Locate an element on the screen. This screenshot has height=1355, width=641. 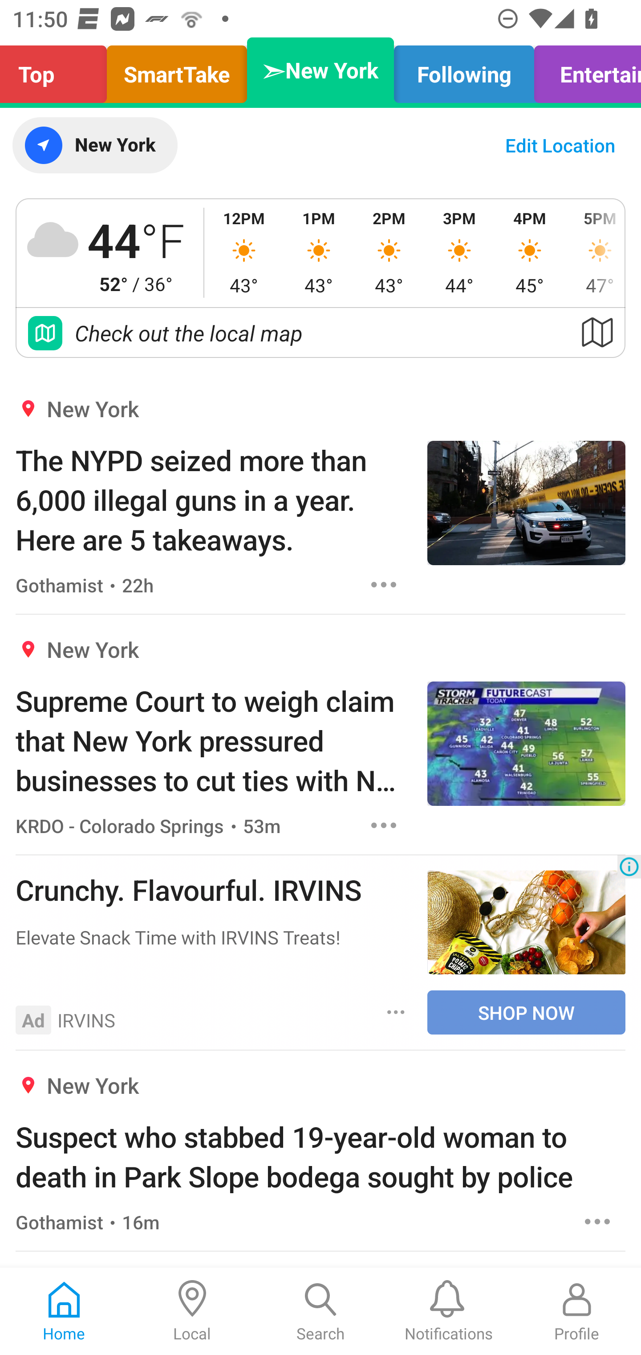
➣New York is located at coordinates (320, 70).